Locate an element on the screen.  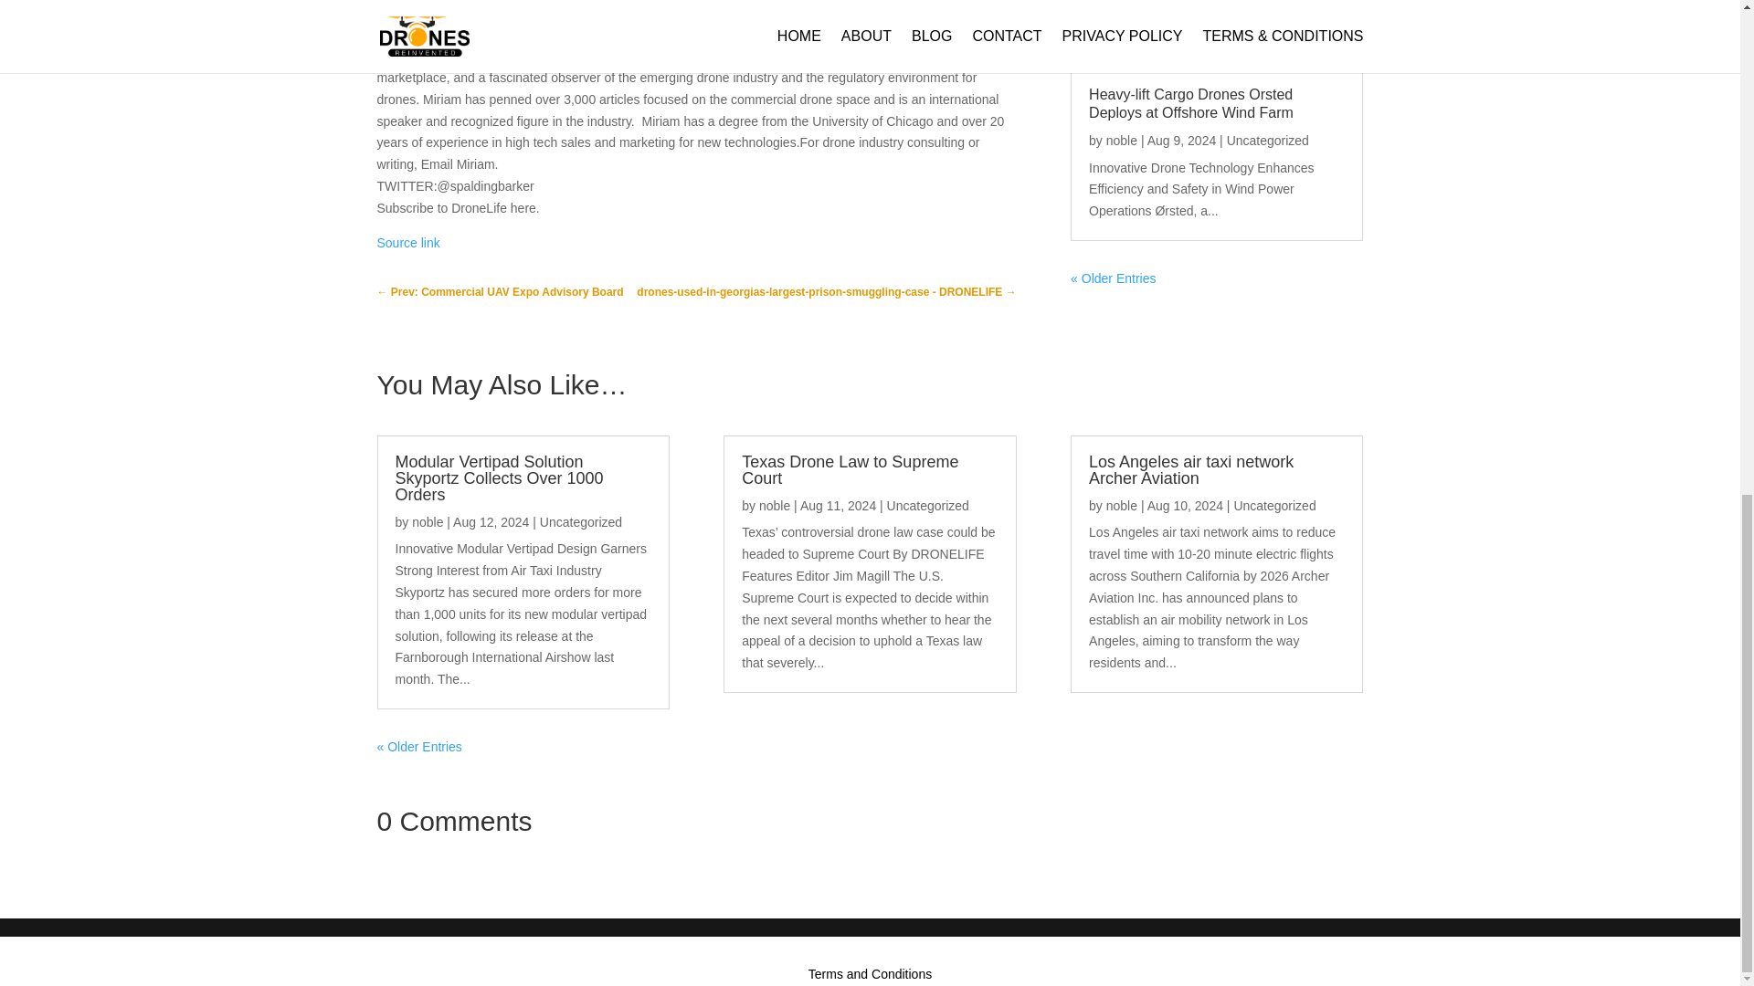
noble is located at coordinates (1122, 141).